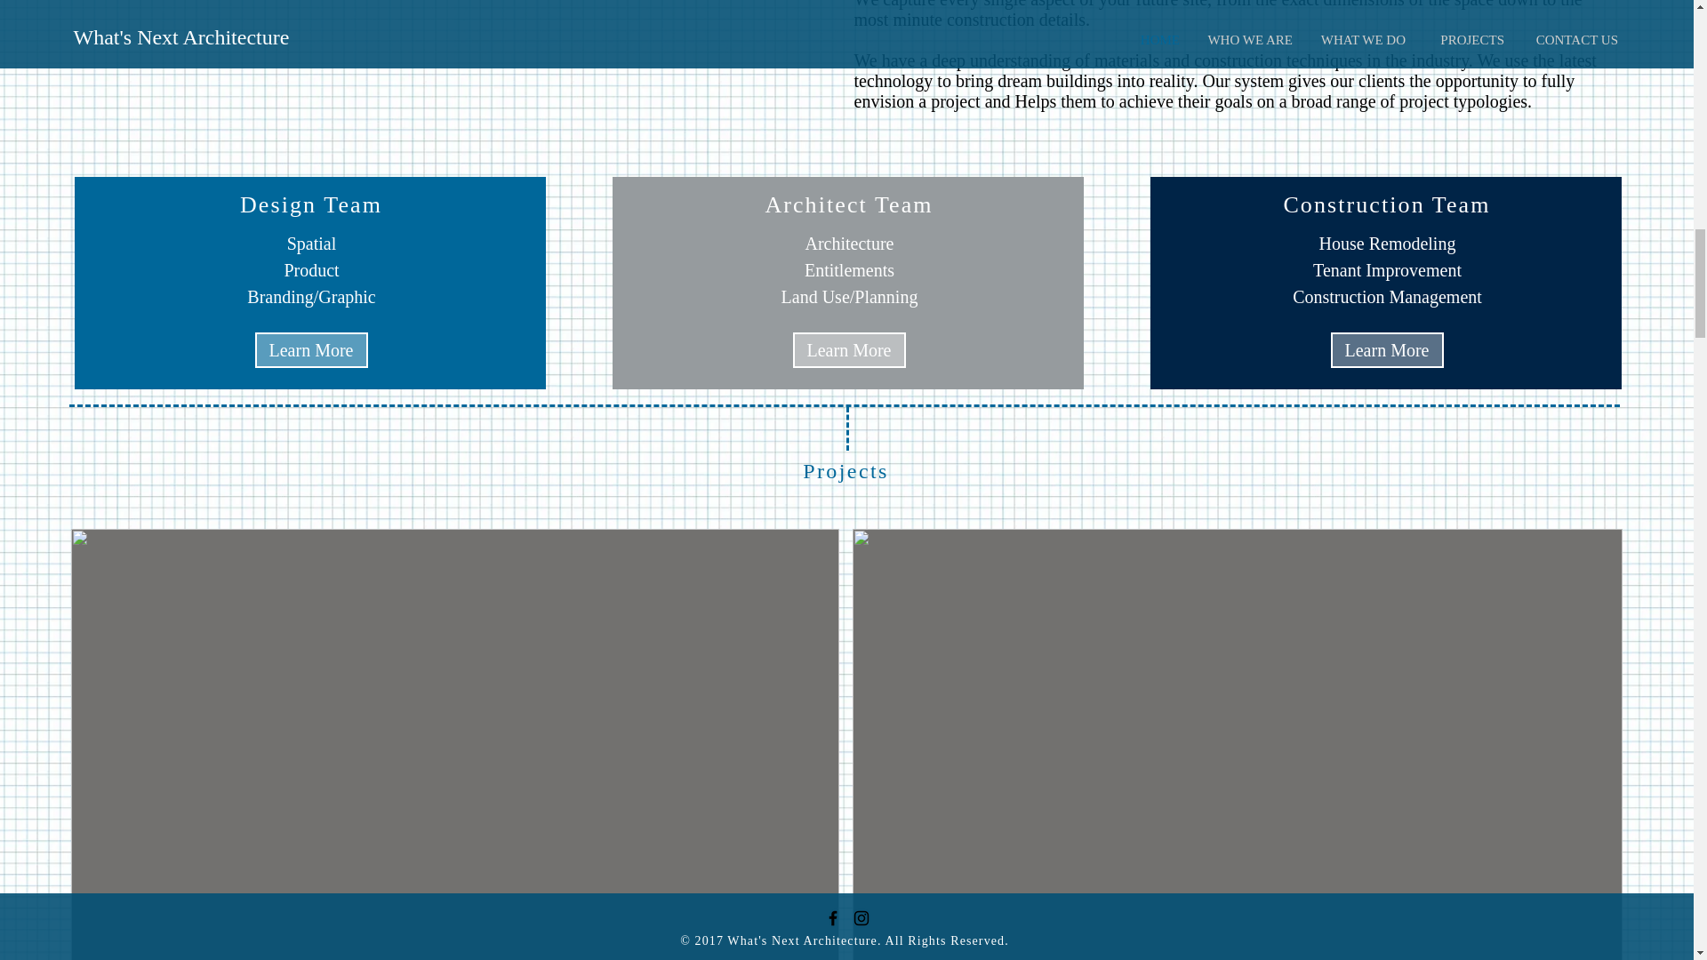 Image resolution: width=1707 pixels, height=960 pixels. Describe the element at coordinates (1385, 349) in the screenshot. I see `Learn More` at that location.